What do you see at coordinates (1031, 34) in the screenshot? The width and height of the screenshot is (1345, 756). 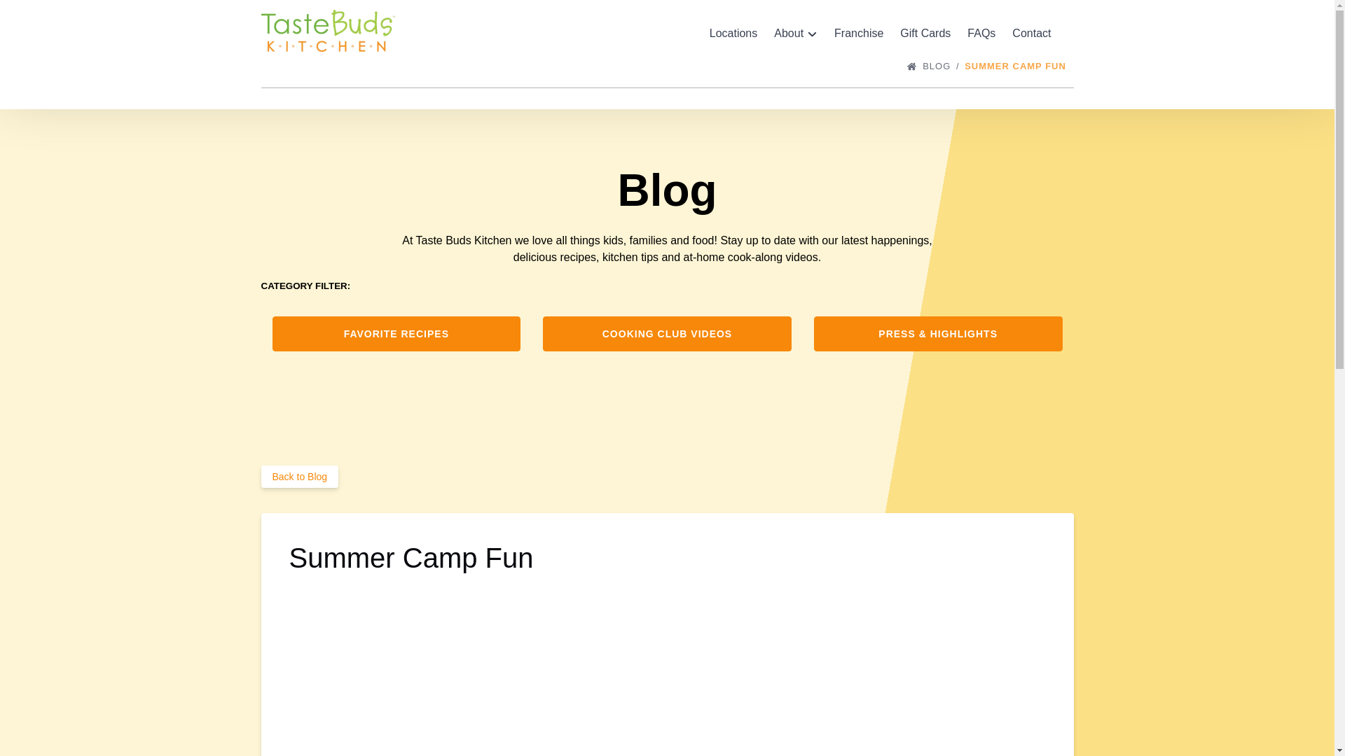 I see `Contact` at bounding box center [1031, 34].